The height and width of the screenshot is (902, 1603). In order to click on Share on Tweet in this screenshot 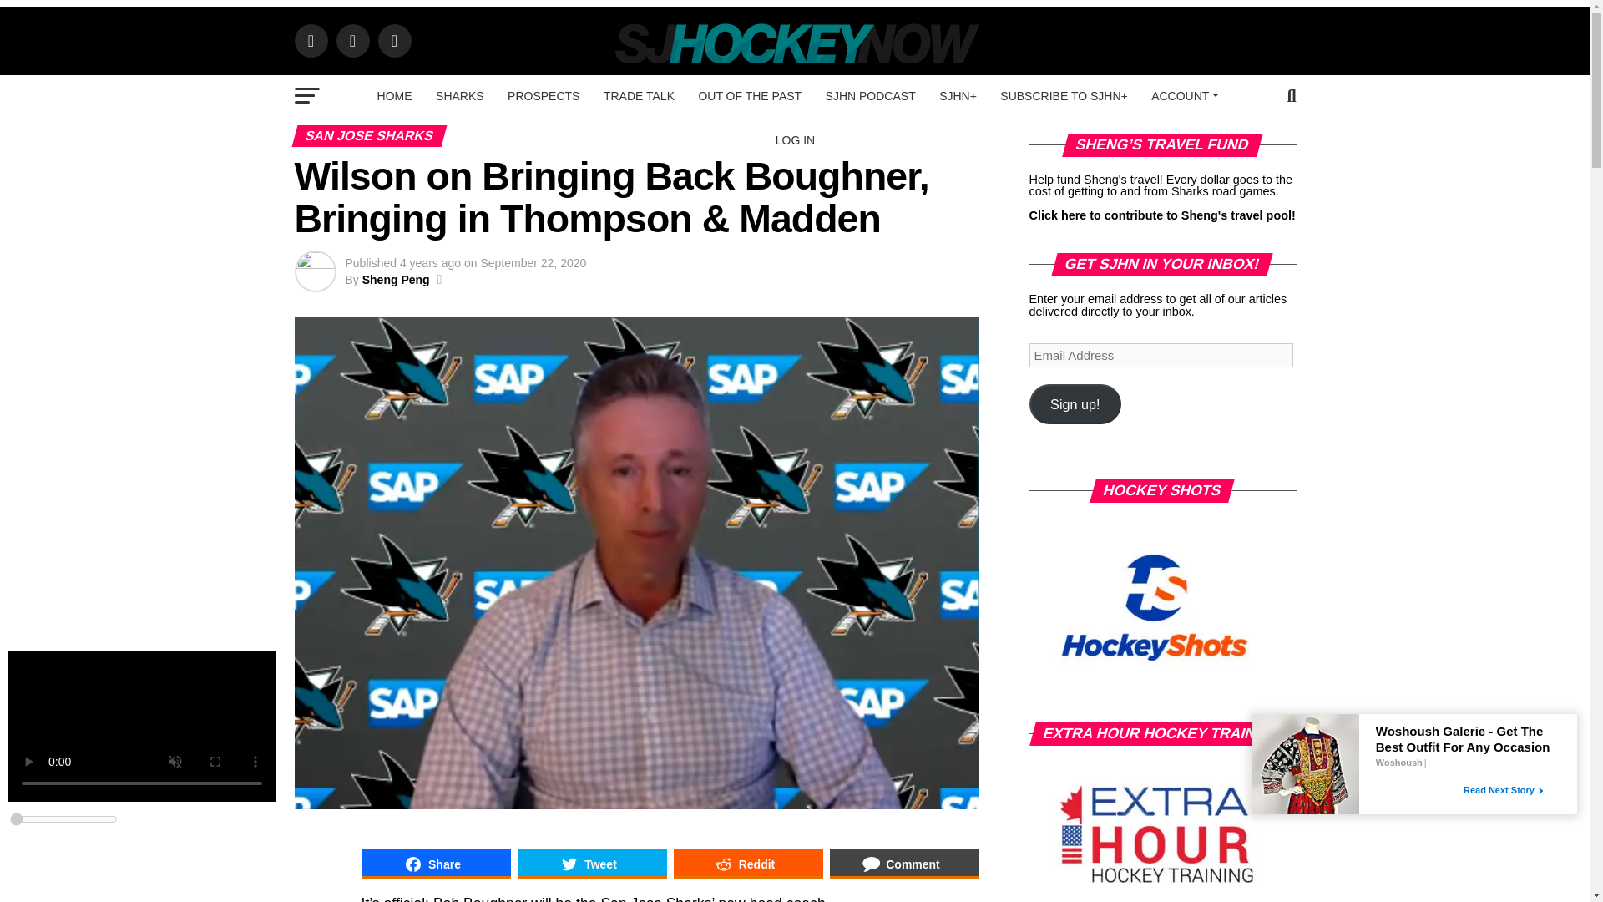, I will do `click(592, 864)`.